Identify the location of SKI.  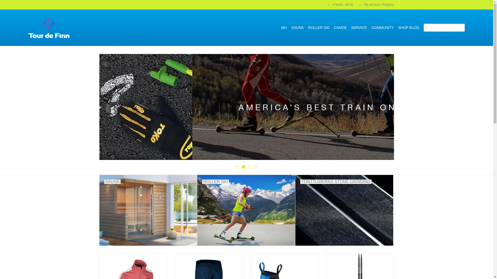
(284, 27).